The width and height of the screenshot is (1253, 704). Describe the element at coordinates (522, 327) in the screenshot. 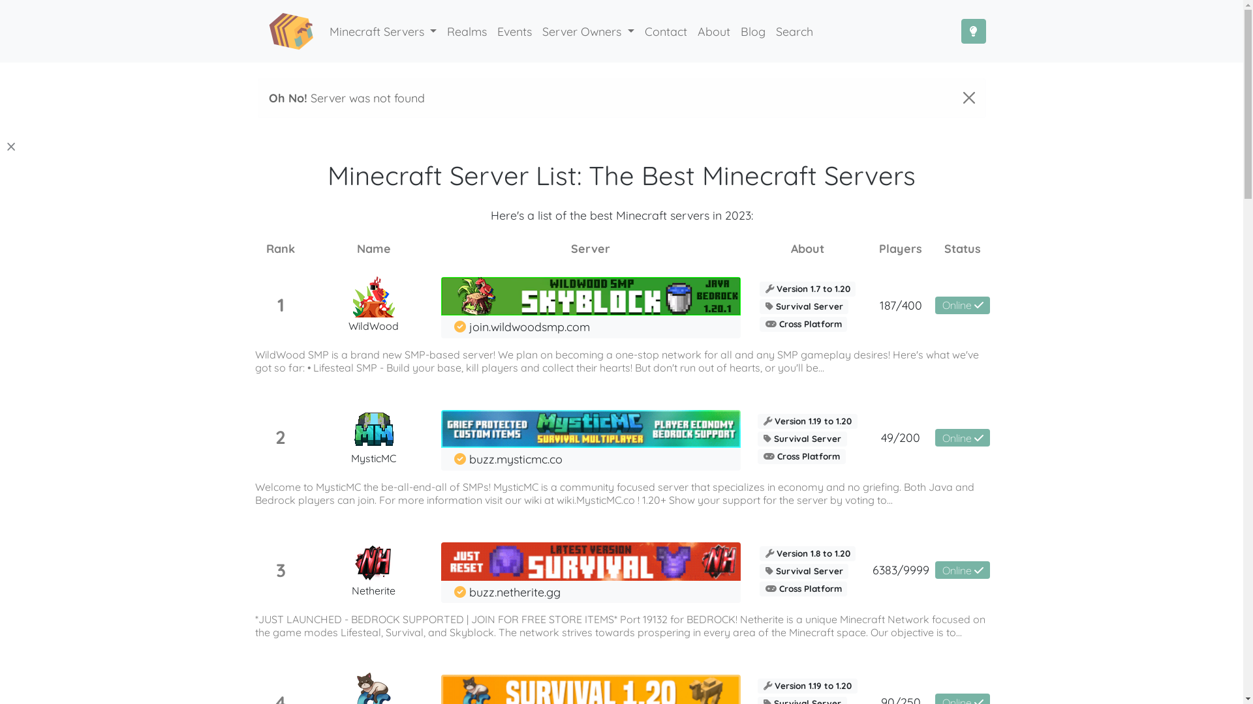

I see `join.wildwoodsmp.com` at that location.